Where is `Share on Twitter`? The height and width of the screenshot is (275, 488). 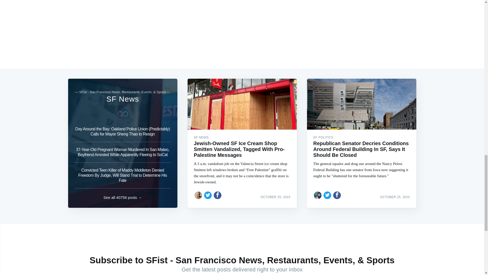
Share on Twitter is located at coordinates (327, 195).